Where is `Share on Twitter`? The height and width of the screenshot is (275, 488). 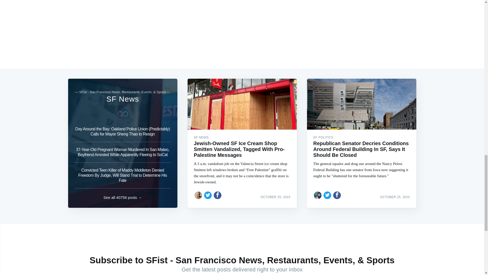
Share on Twitter is located at coordinates (327, 195).